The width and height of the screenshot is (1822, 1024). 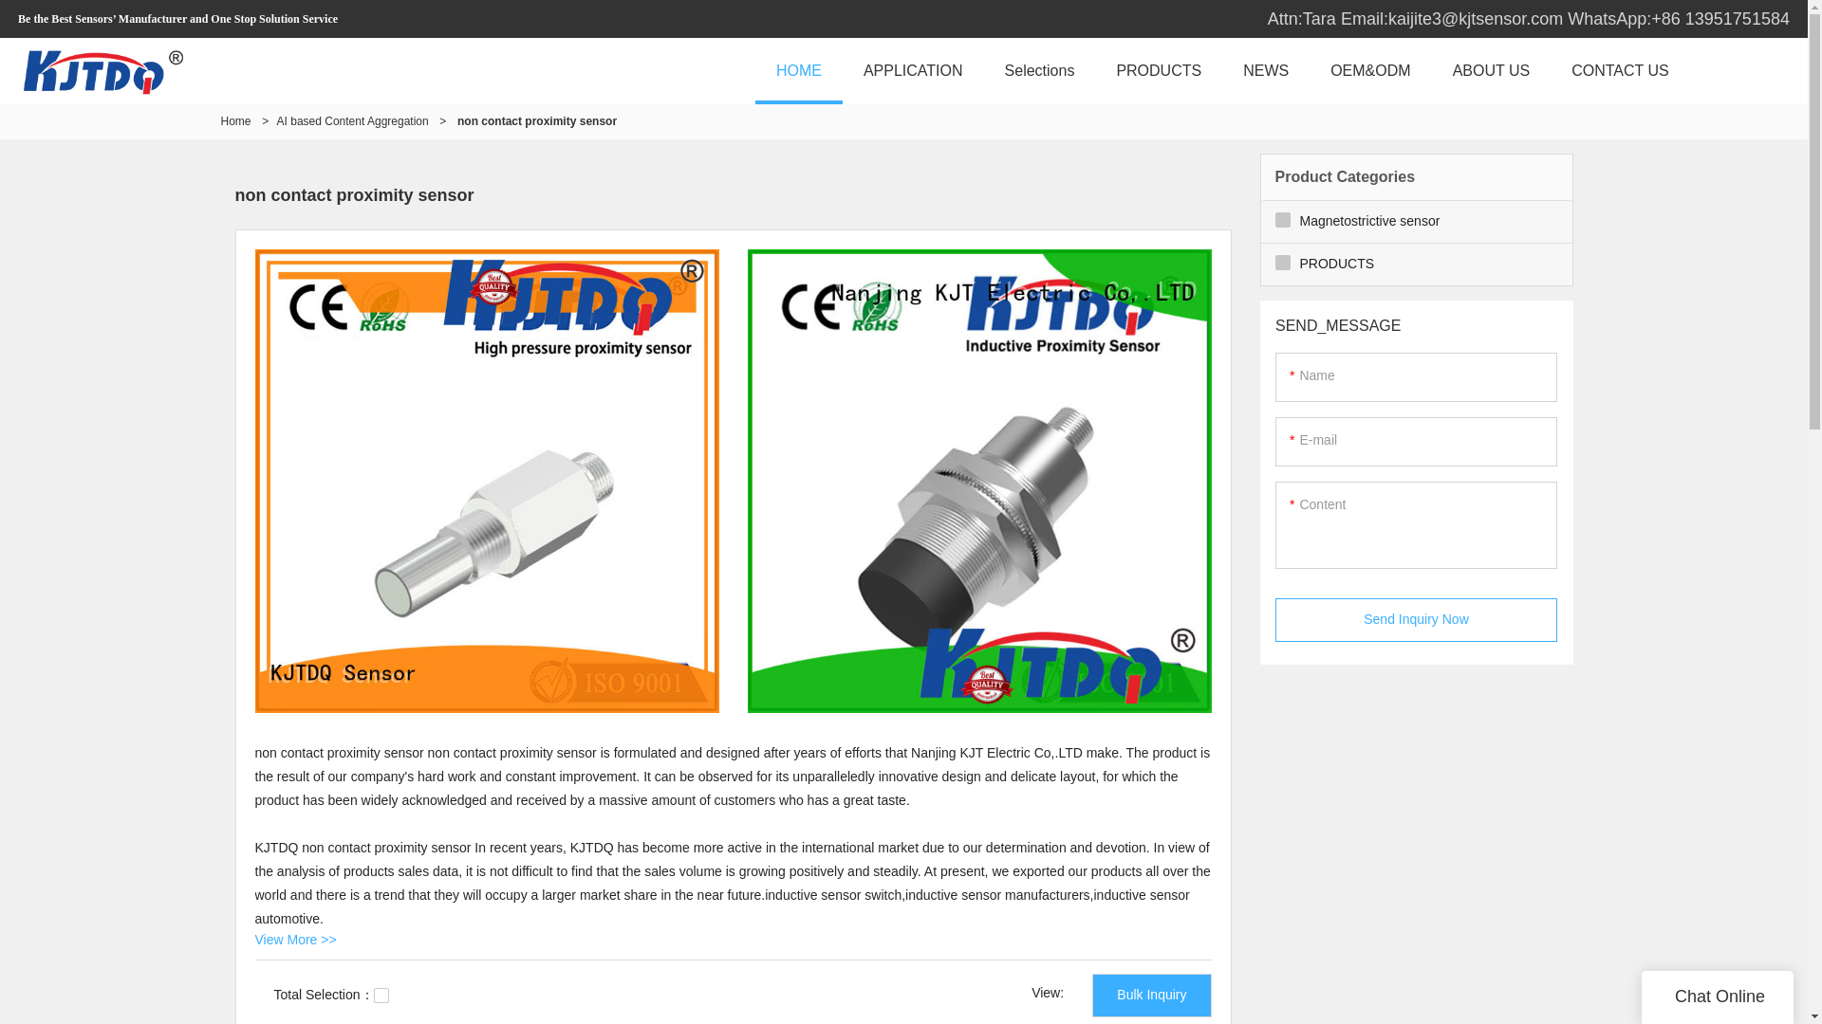 I want to click on on, so click(x=381, y=996).